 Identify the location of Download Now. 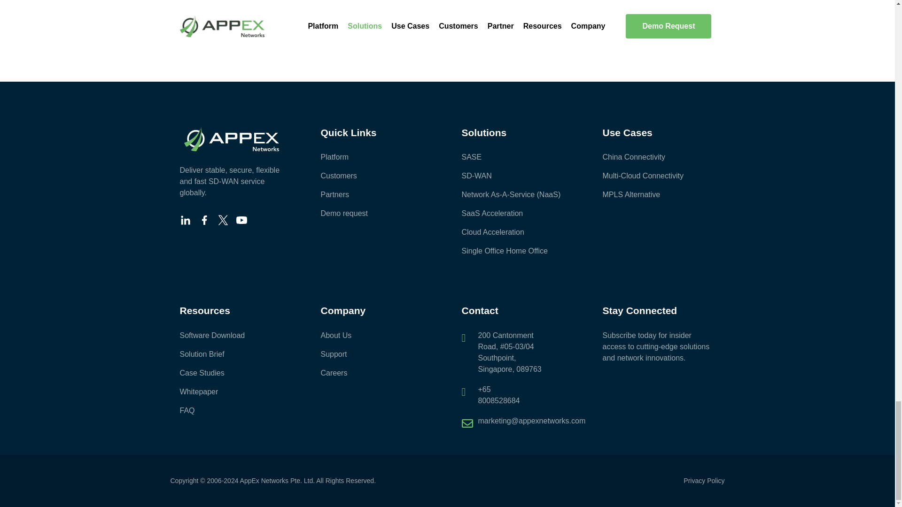
(447, 22).